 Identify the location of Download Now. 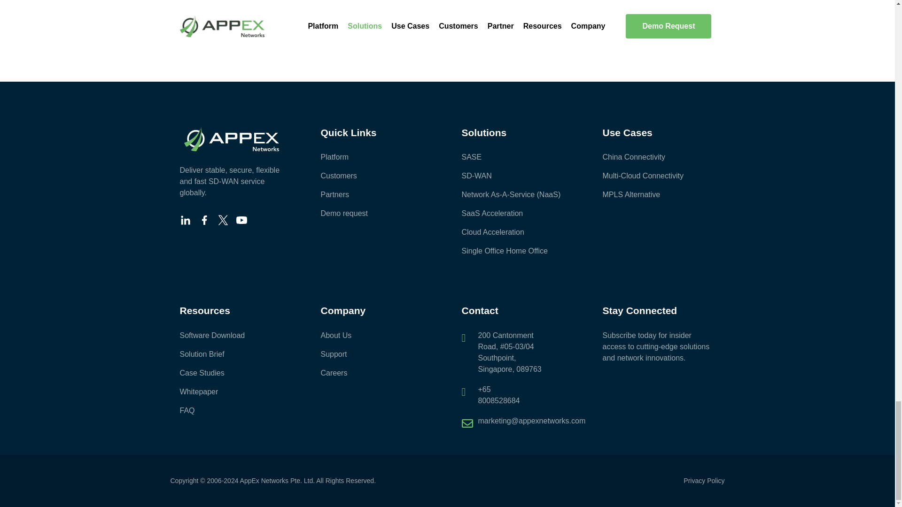
(447, 22).